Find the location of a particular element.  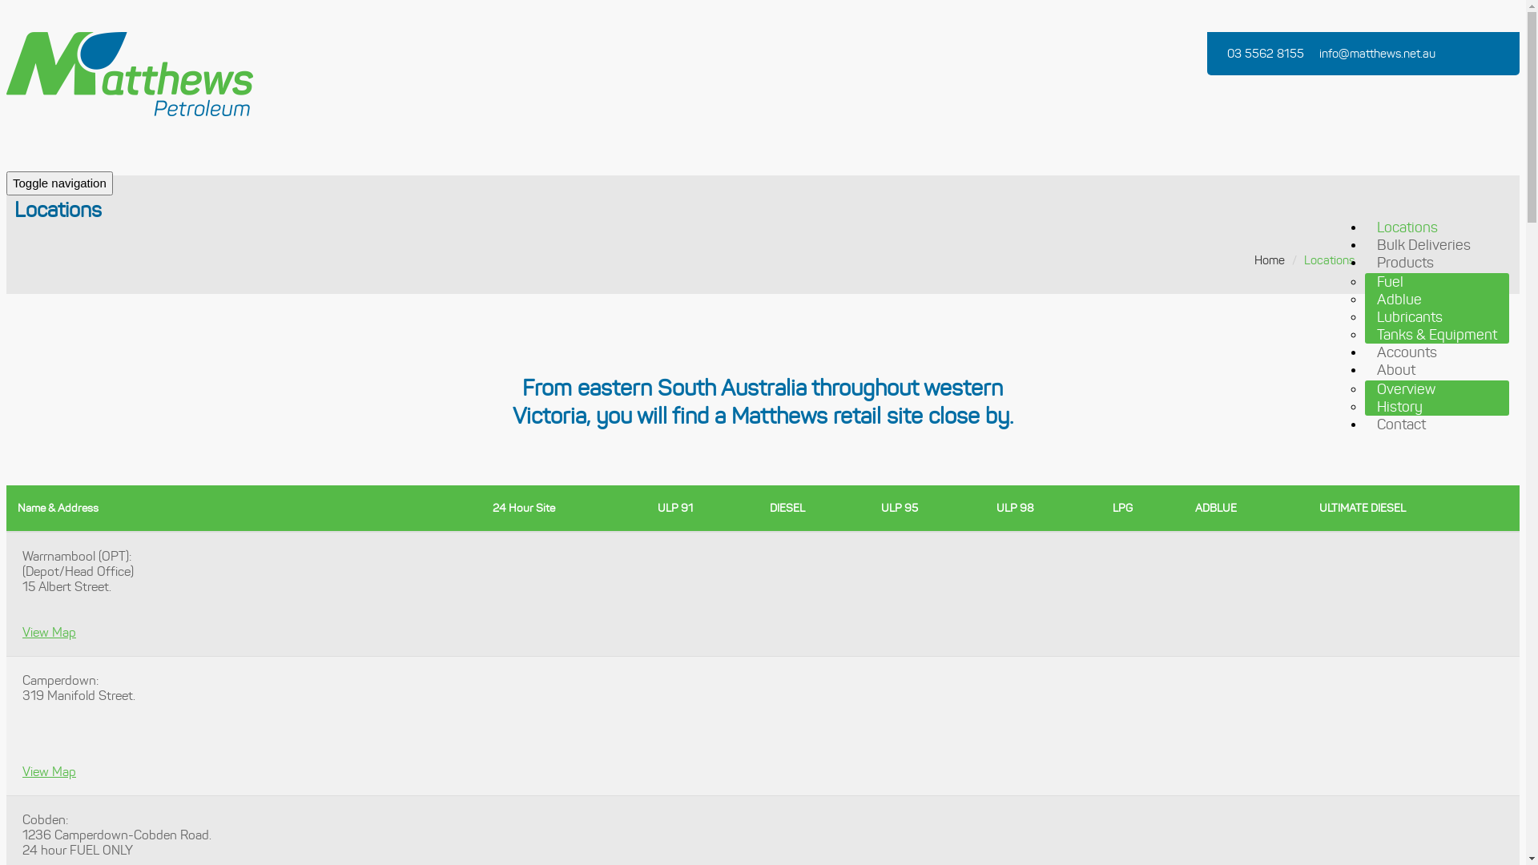

Home is located at coordinates (1270, 260).